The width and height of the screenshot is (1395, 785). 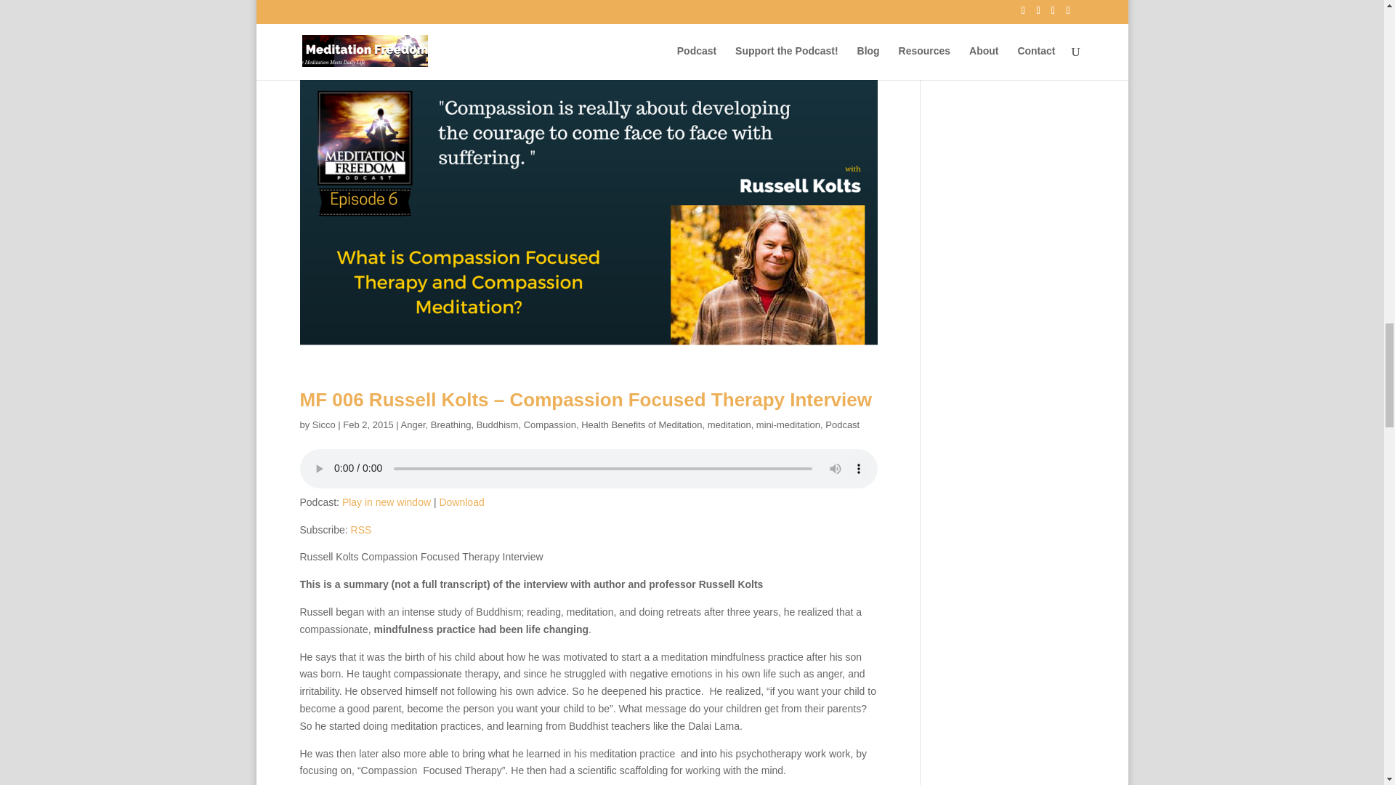 I want to click on Compassion, so click(x=549, y=424).